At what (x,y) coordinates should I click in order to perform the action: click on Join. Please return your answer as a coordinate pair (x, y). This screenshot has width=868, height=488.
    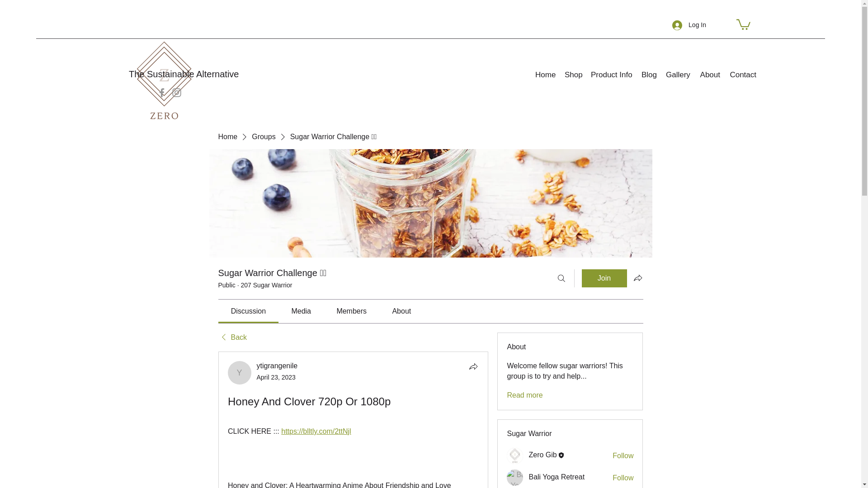
    Looking at the image, I should click on (604, 278).